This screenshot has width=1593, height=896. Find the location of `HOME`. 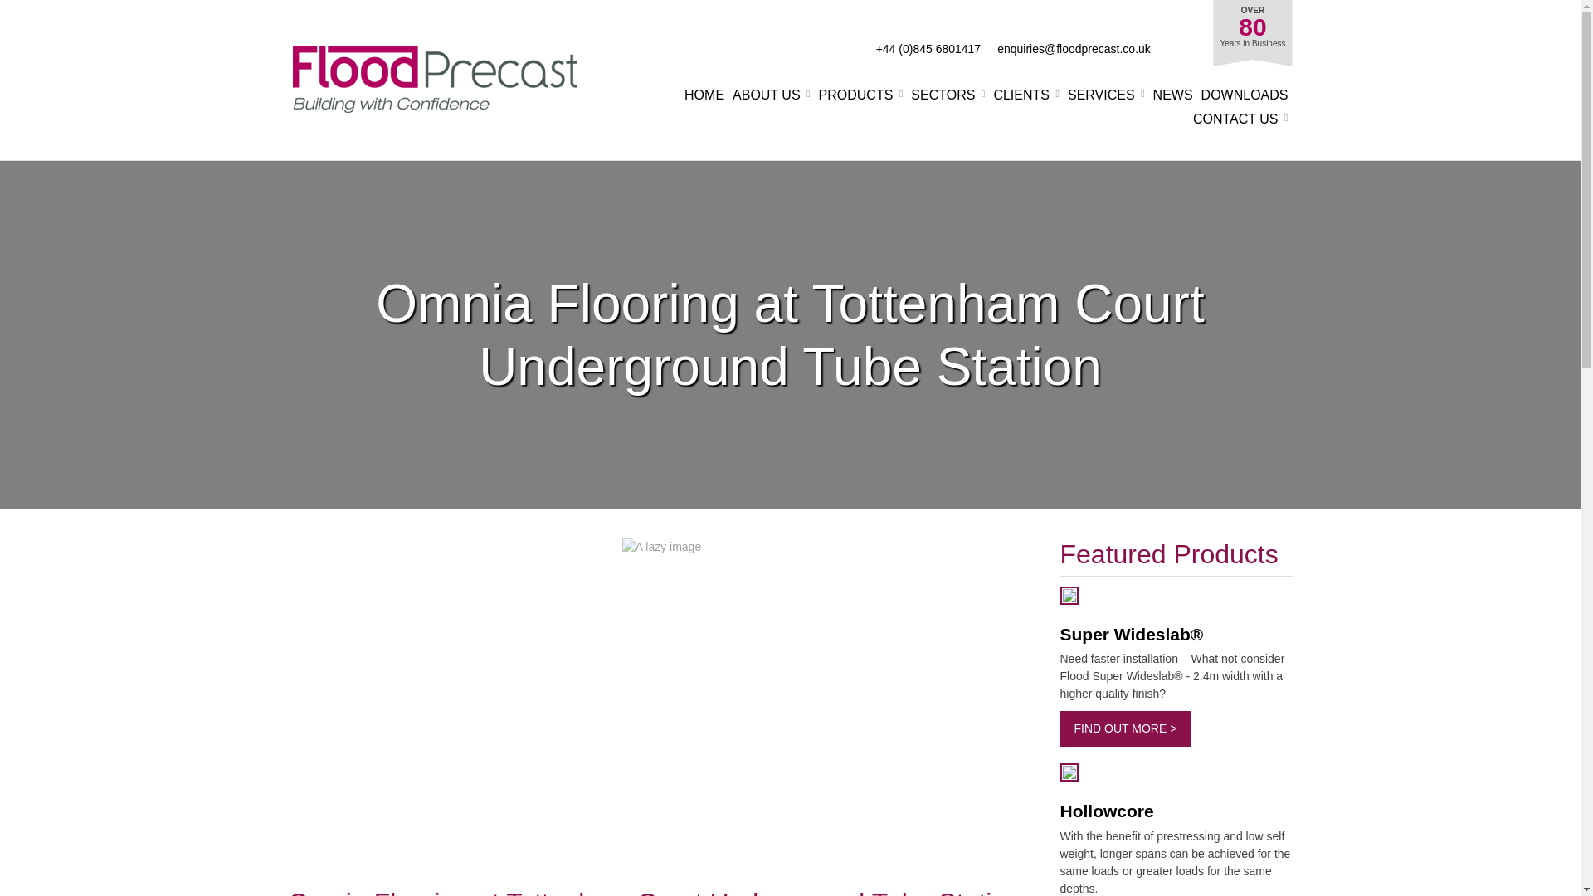

HOME is located at coordinates (704, 95).